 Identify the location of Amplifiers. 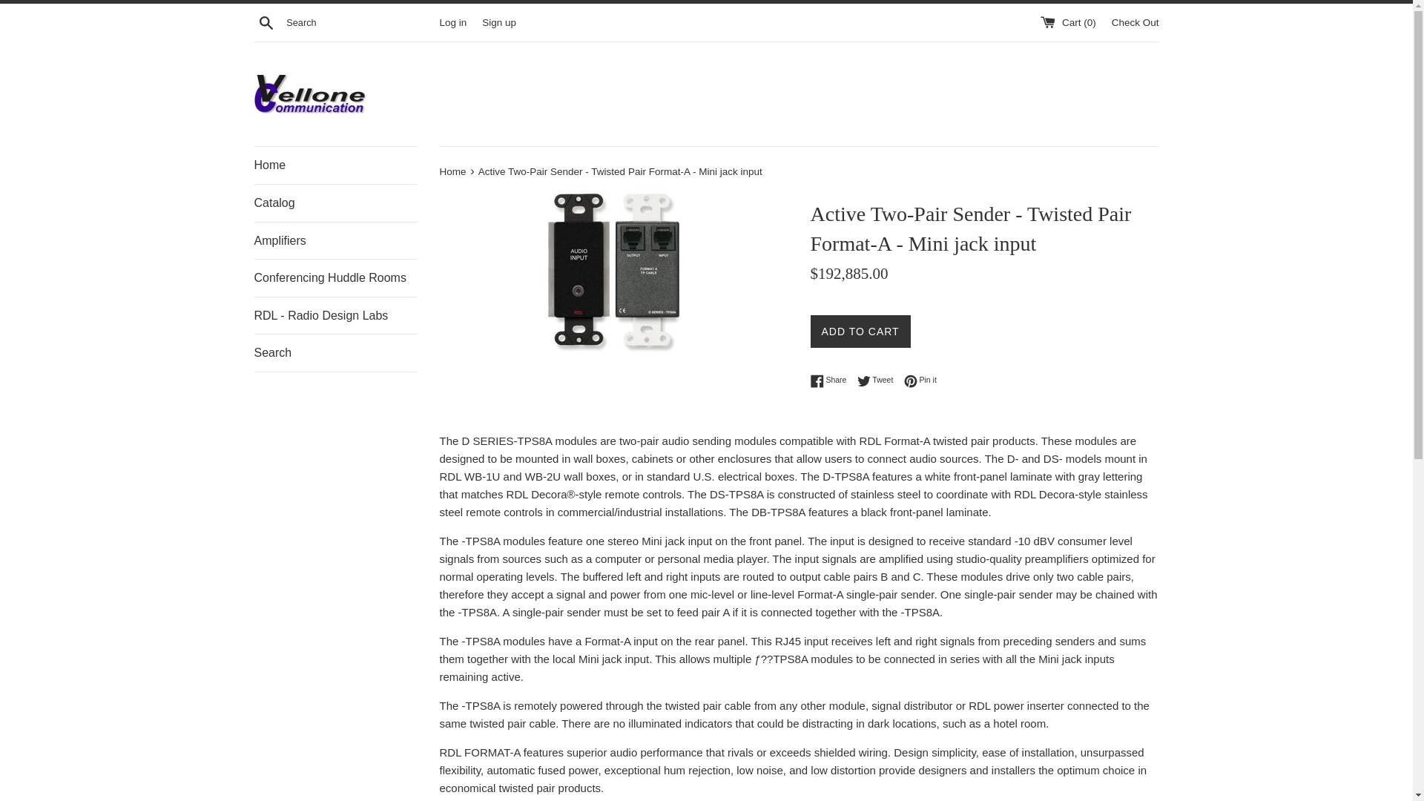
(879, 380).